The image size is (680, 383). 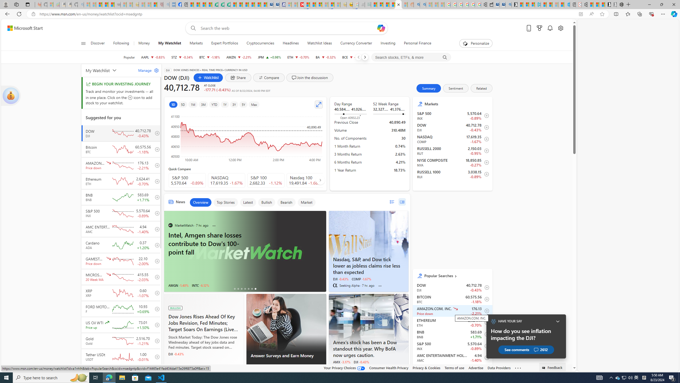 I want to click on App available. Install Start Money, so click(x=581, y=14).